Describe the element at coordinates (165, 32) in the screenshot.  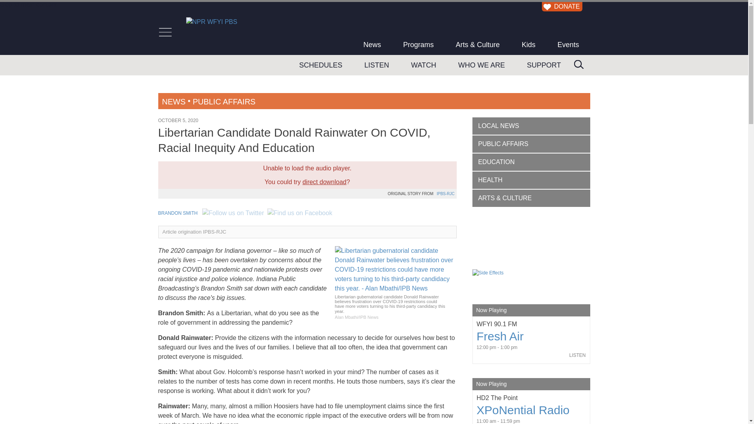
I see `Menu` at that location.